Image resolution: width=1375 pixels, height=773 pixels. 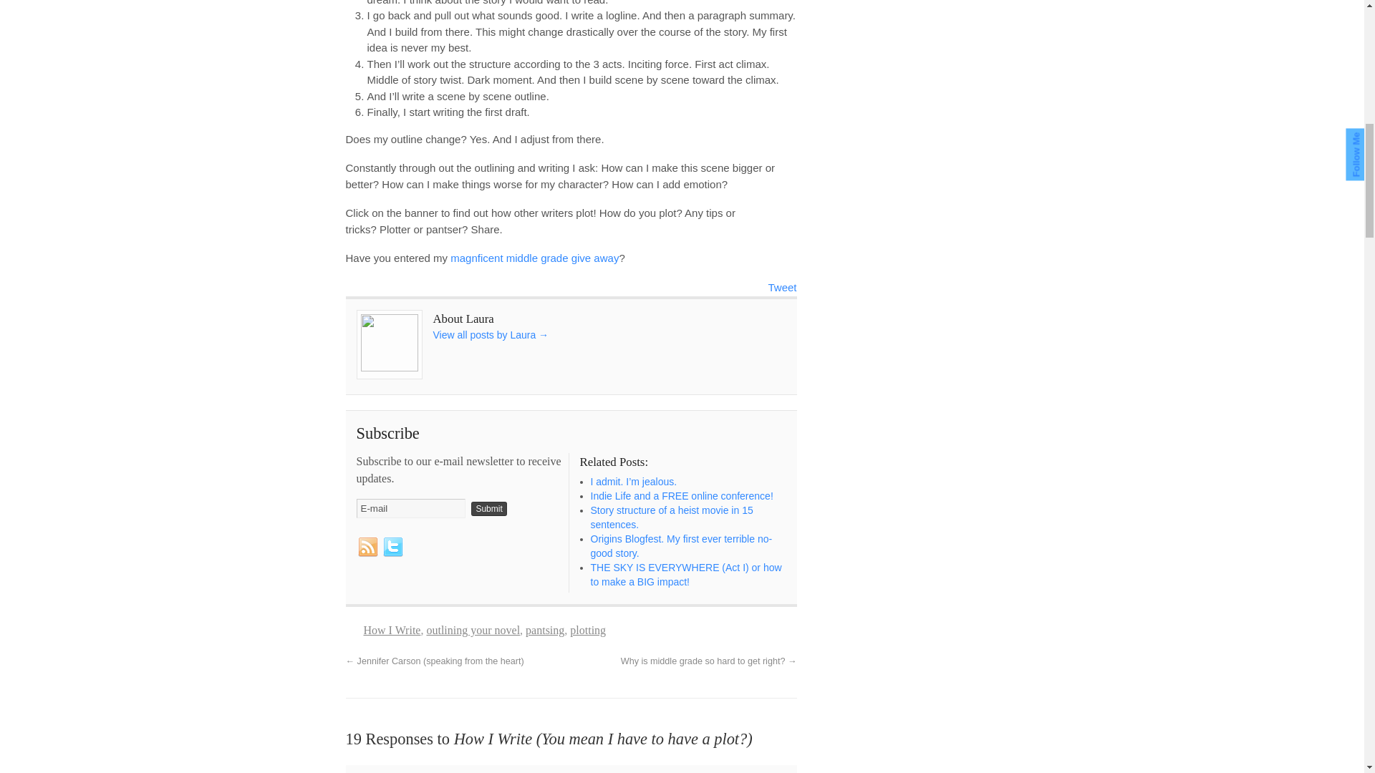 What do you see at coordinates (588, 630) in the screenshot?
I see `plotting` at bounding box center [588, 630].